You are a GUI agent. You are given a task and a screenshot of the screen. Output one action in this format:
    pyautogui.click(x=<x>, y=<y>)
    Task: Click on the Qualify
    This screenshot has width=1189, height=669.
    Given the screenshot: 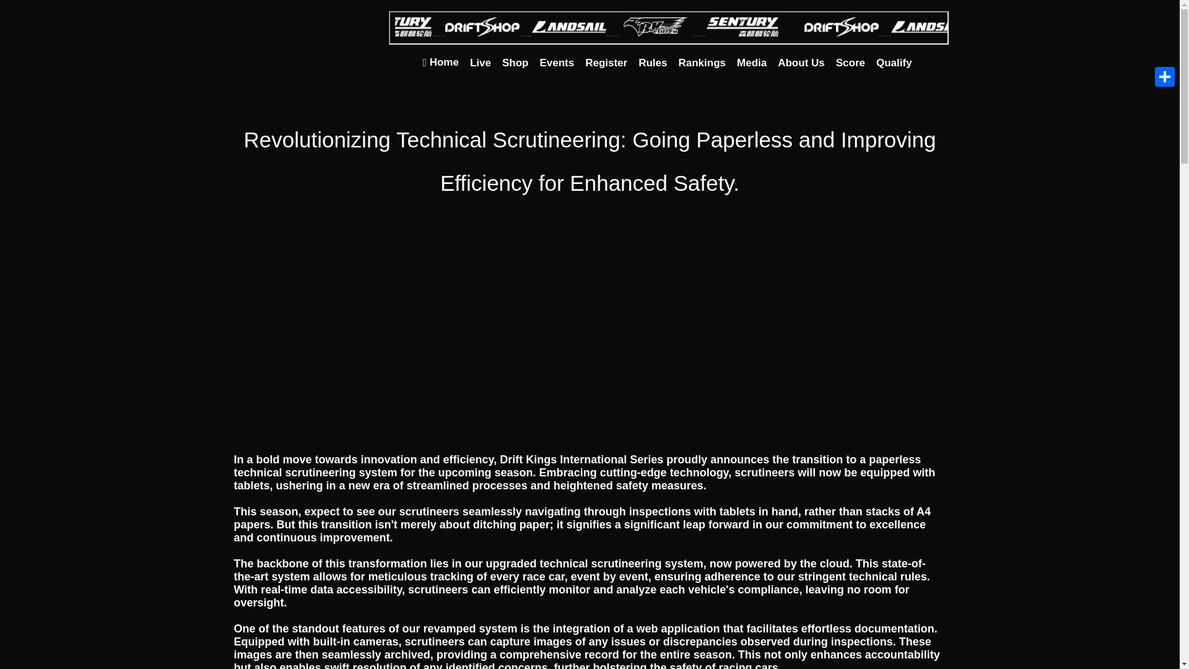 What is the action you would take?
    pyautogui.click(x=894, y=63)
    